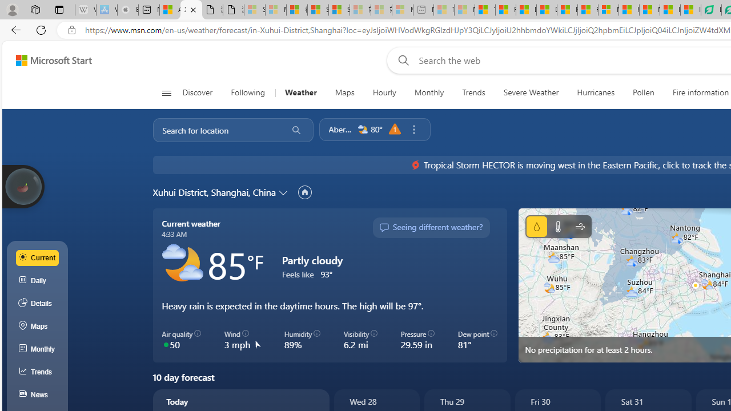 The width and height of the screenshot is (731, 411). I want to click on Details, so click(38, 303).